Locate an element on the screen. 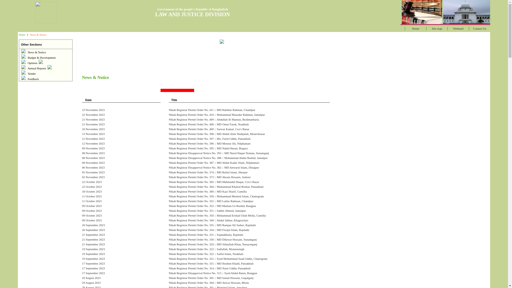  Contact Us is located at coordinates (479, 29).